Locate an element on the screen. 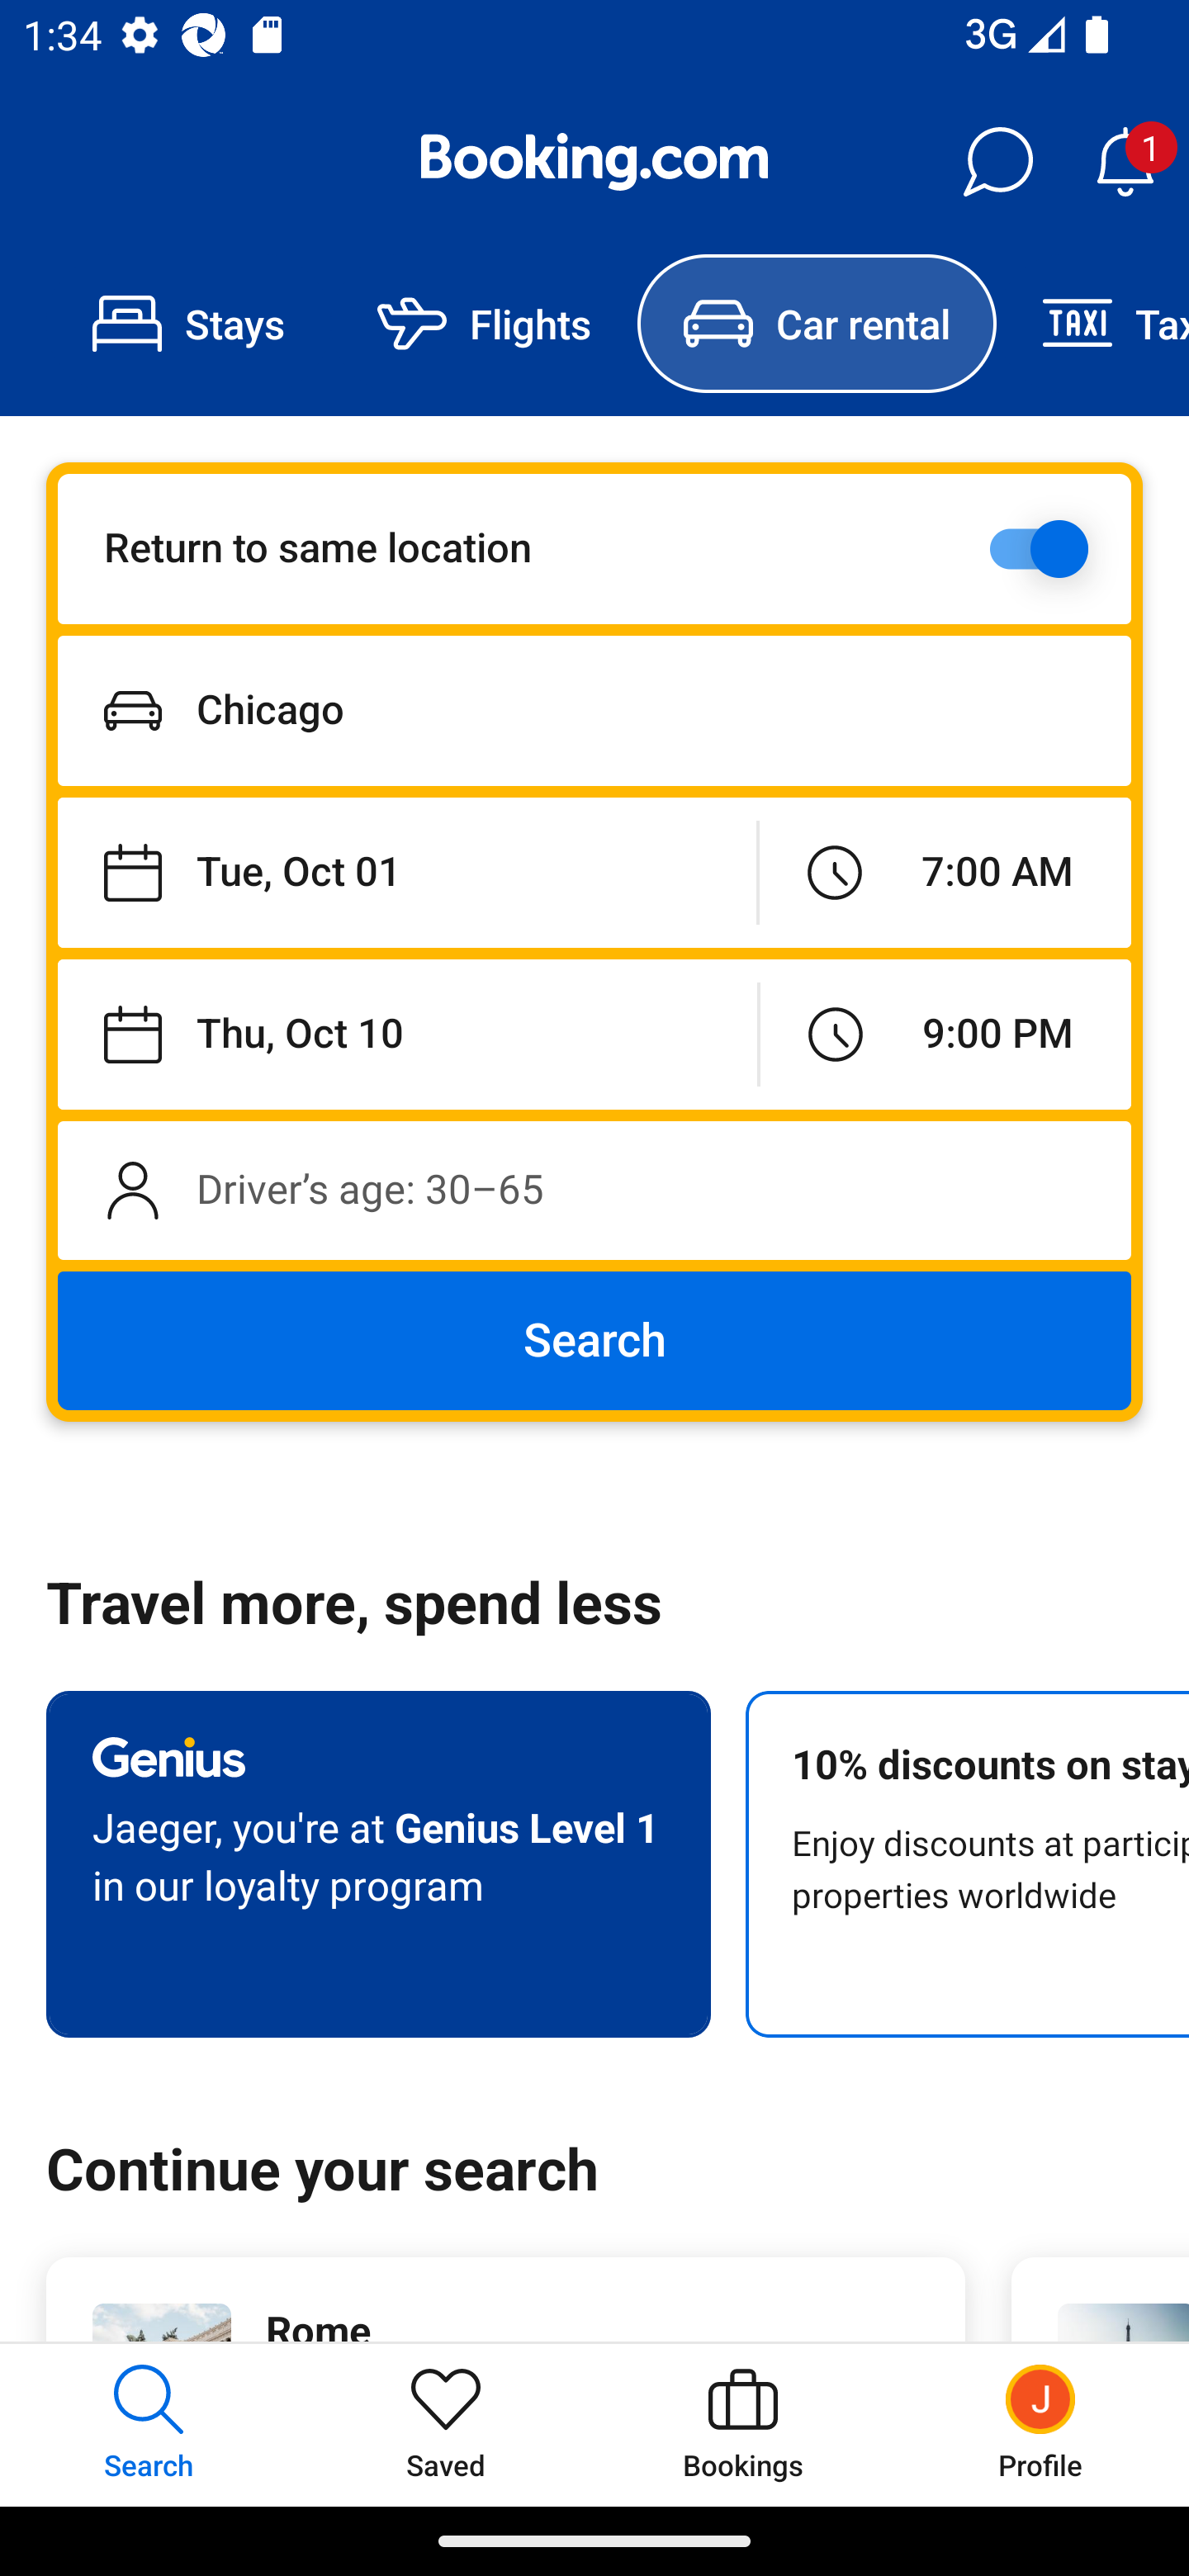  Bookings is located at coordinates (743, 2424).